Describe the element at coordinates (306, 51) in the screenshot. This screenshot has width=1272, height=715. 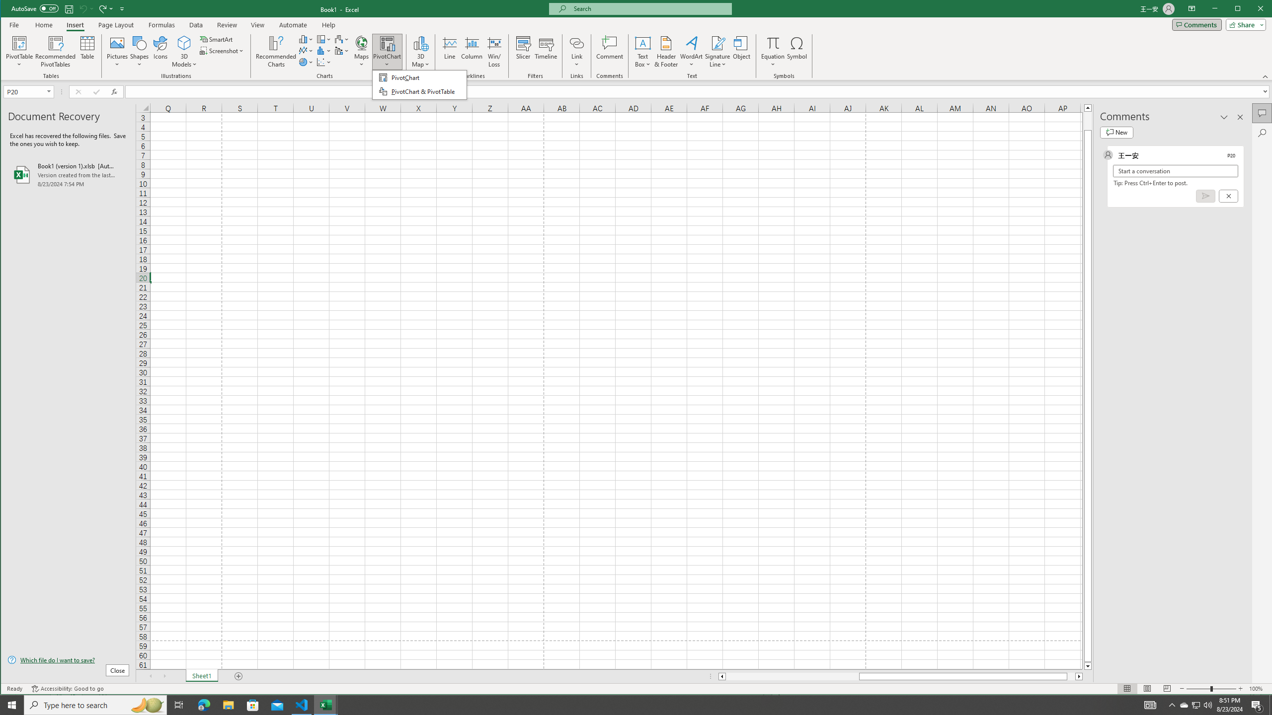
I see `Insert Line or Area Chart` at that location.